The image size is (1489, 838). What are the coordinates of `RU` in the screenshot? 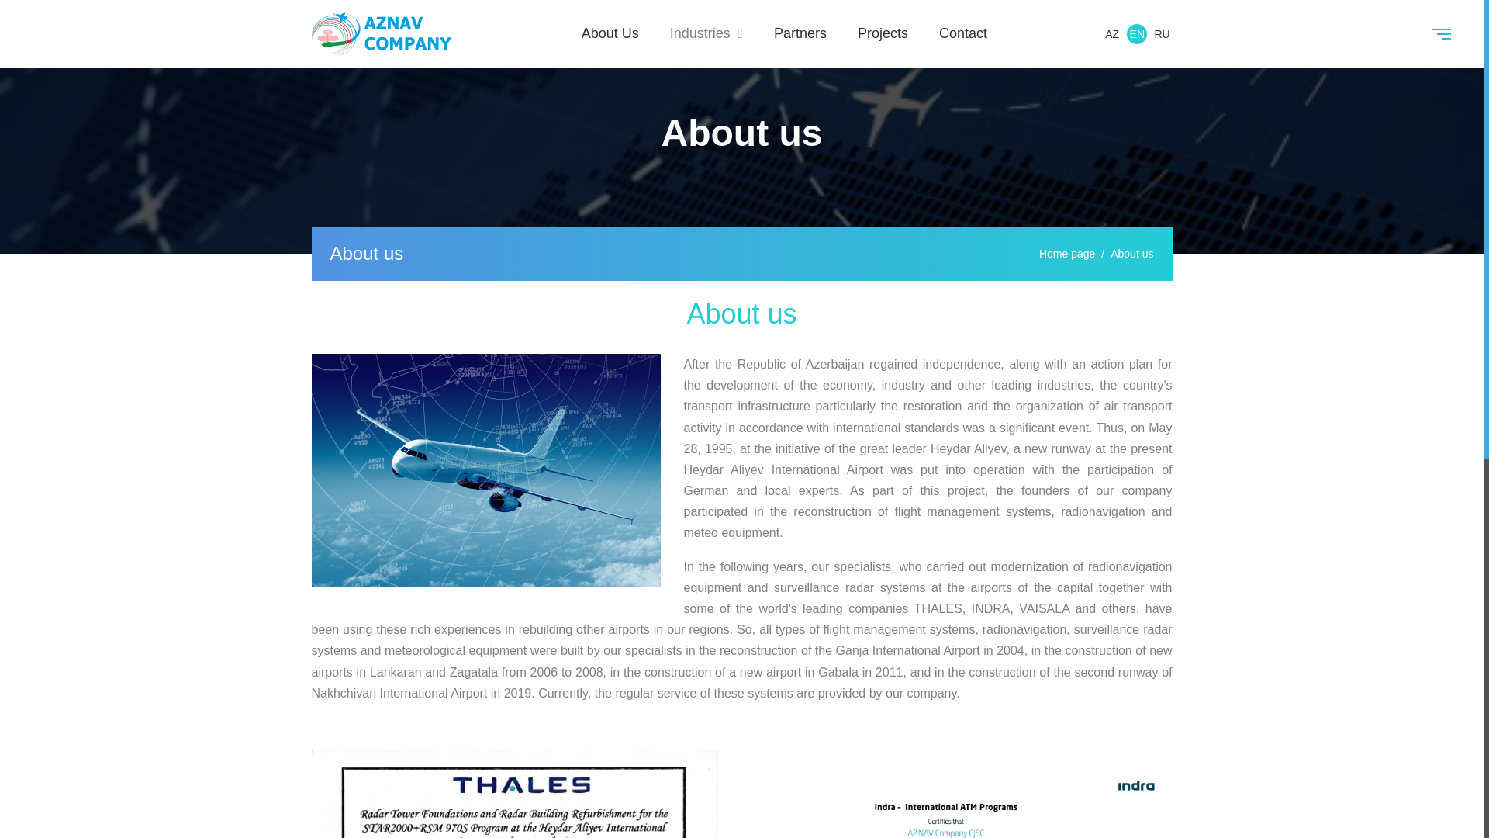 It's located at (1163, 34).